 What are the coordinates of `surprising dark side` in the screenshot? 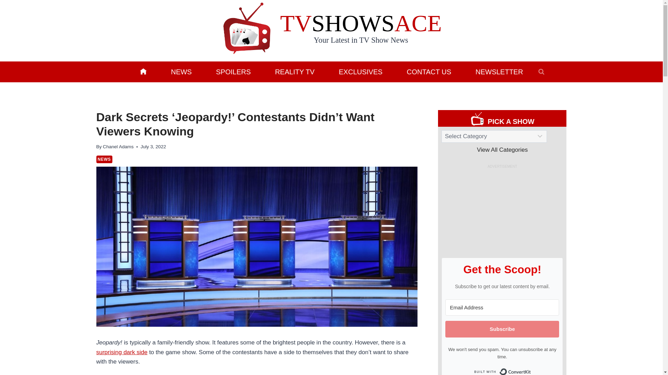 It's located at (121, 352).